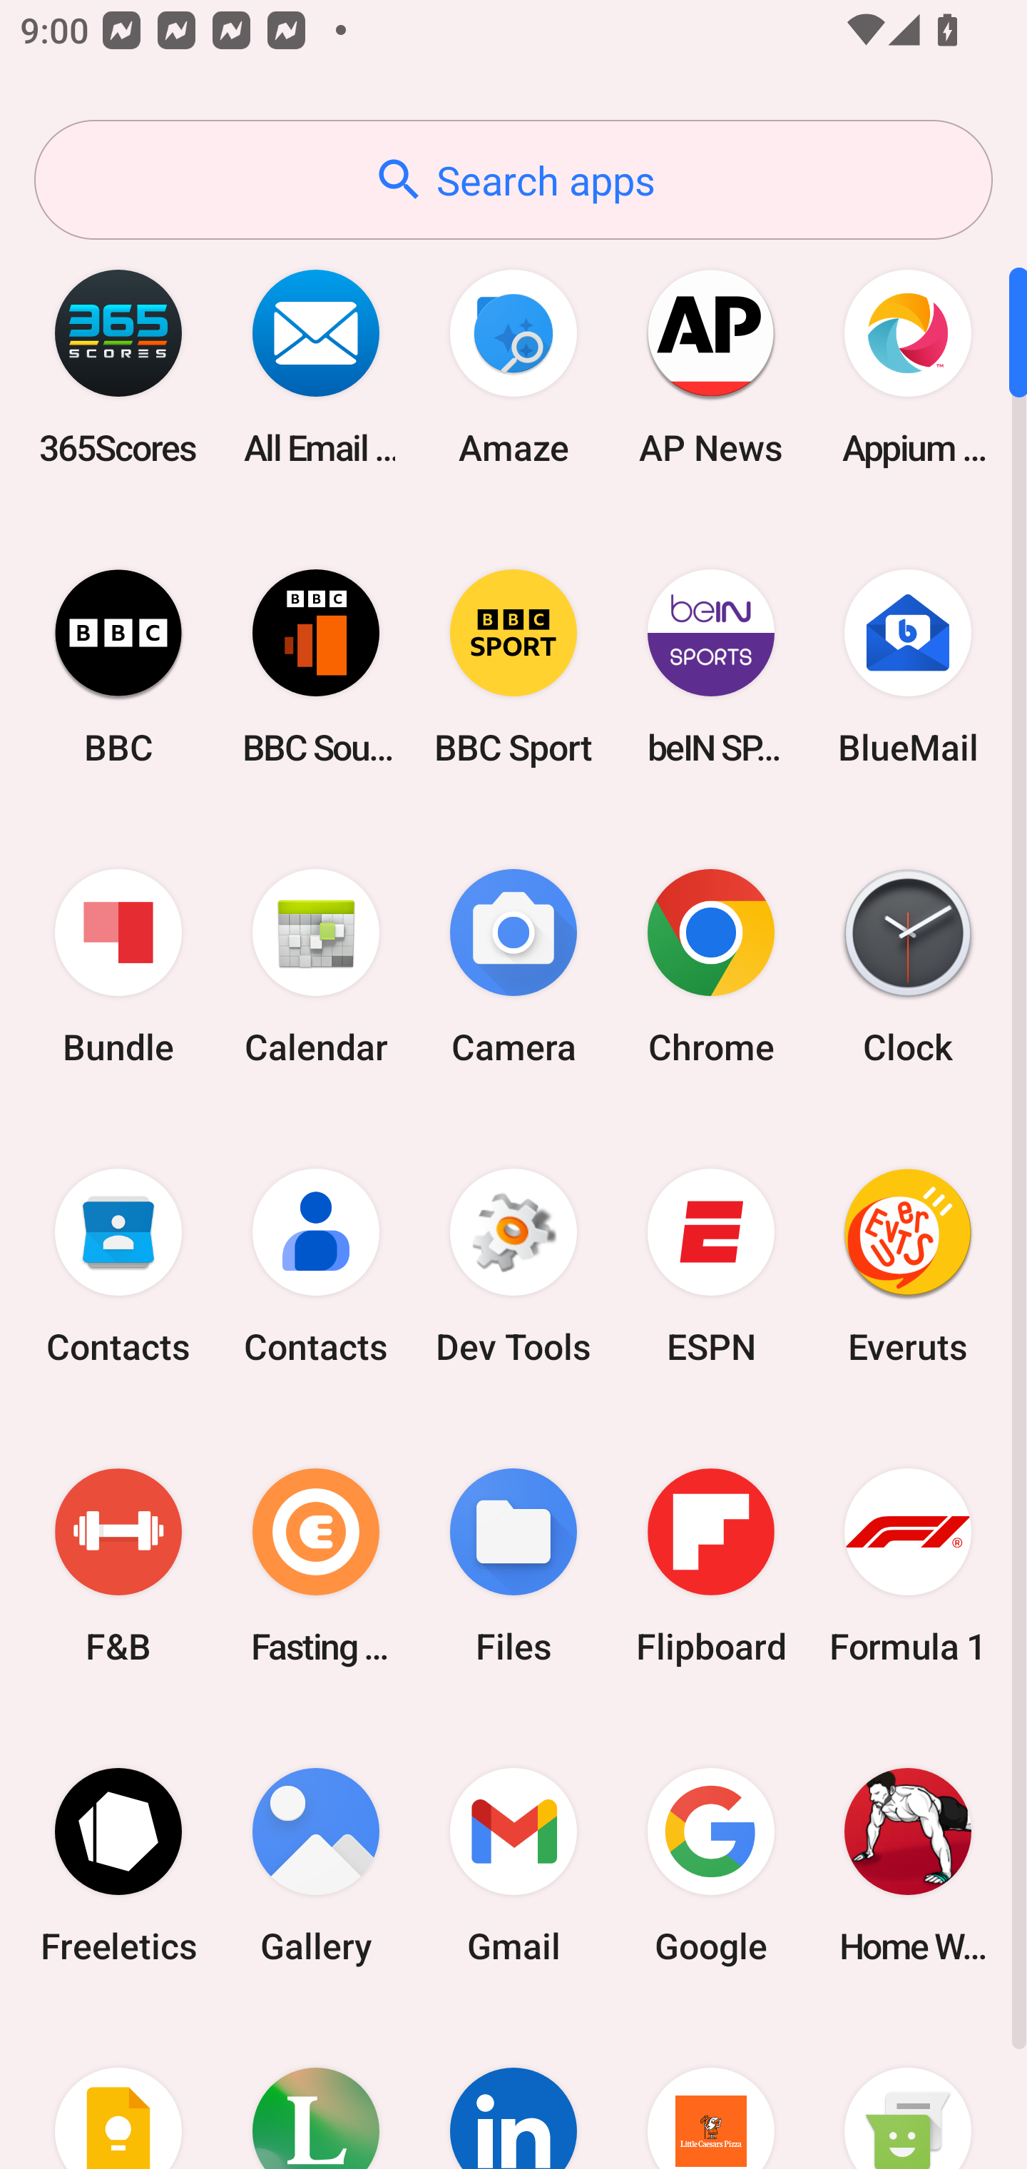 The height and width of the screenshot is (2169, 1027). Describe the element at coordinates (118, 1266) in the screenshot. I see `Contacts` at that location.